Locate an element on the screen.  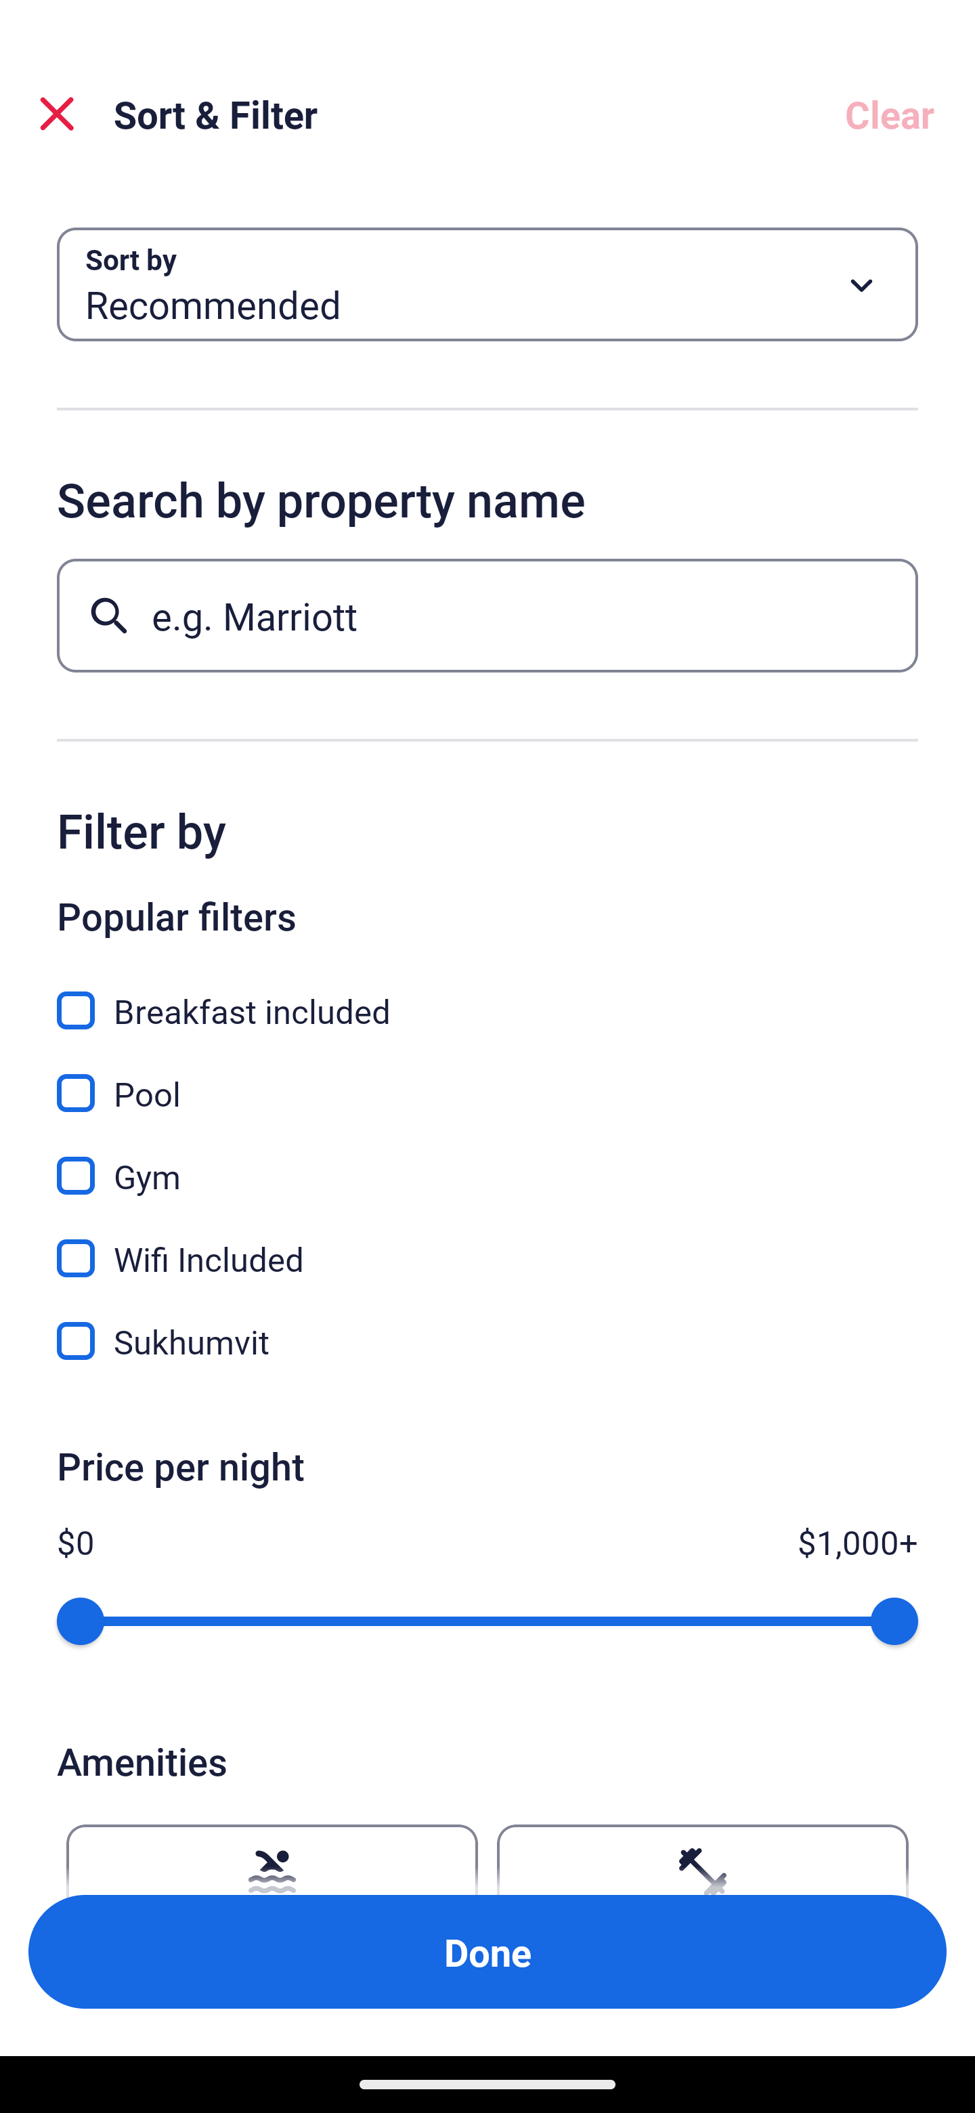
Clear is located at coordinates (890, 114).